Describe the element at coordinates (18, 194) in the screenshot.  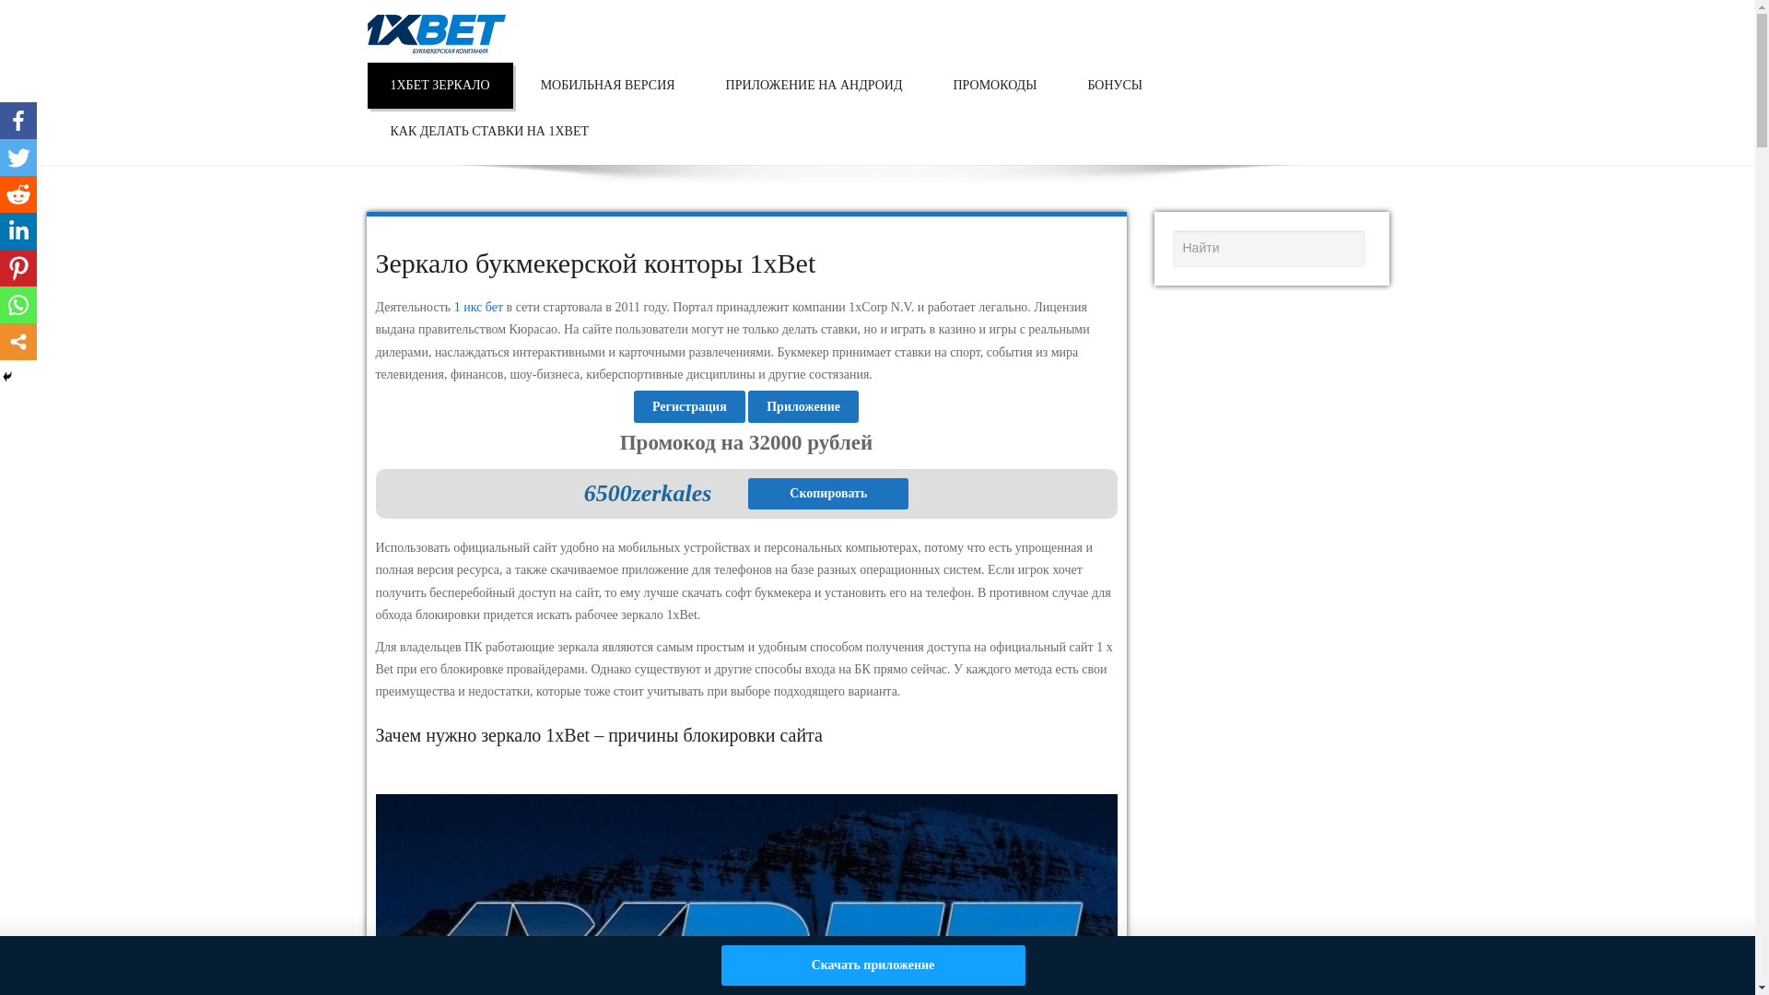
I see `Reddit` at that location.